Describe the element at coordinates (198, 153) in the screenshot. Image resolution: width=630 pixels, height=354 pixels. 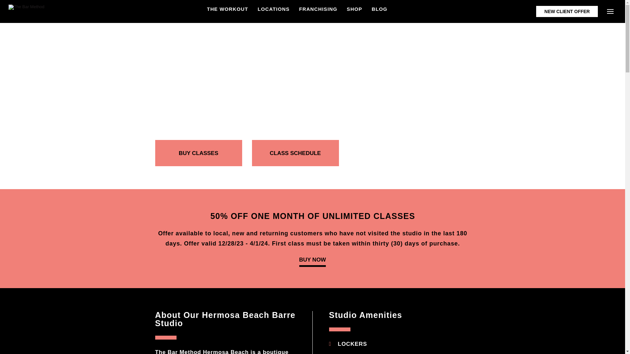
I see `BUY CLASSES` at that location.